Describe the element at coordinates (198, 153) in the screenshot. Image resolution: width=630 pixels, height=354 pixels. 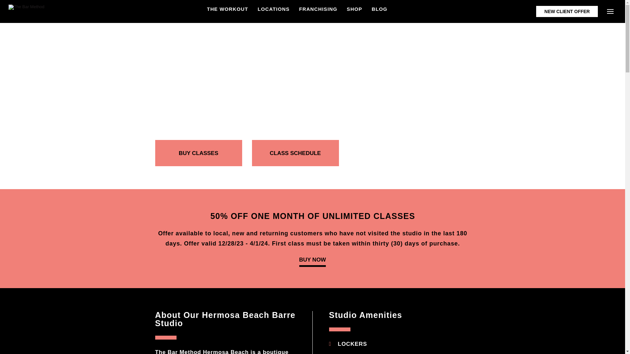
I see `BUY CLASSES` at that location.